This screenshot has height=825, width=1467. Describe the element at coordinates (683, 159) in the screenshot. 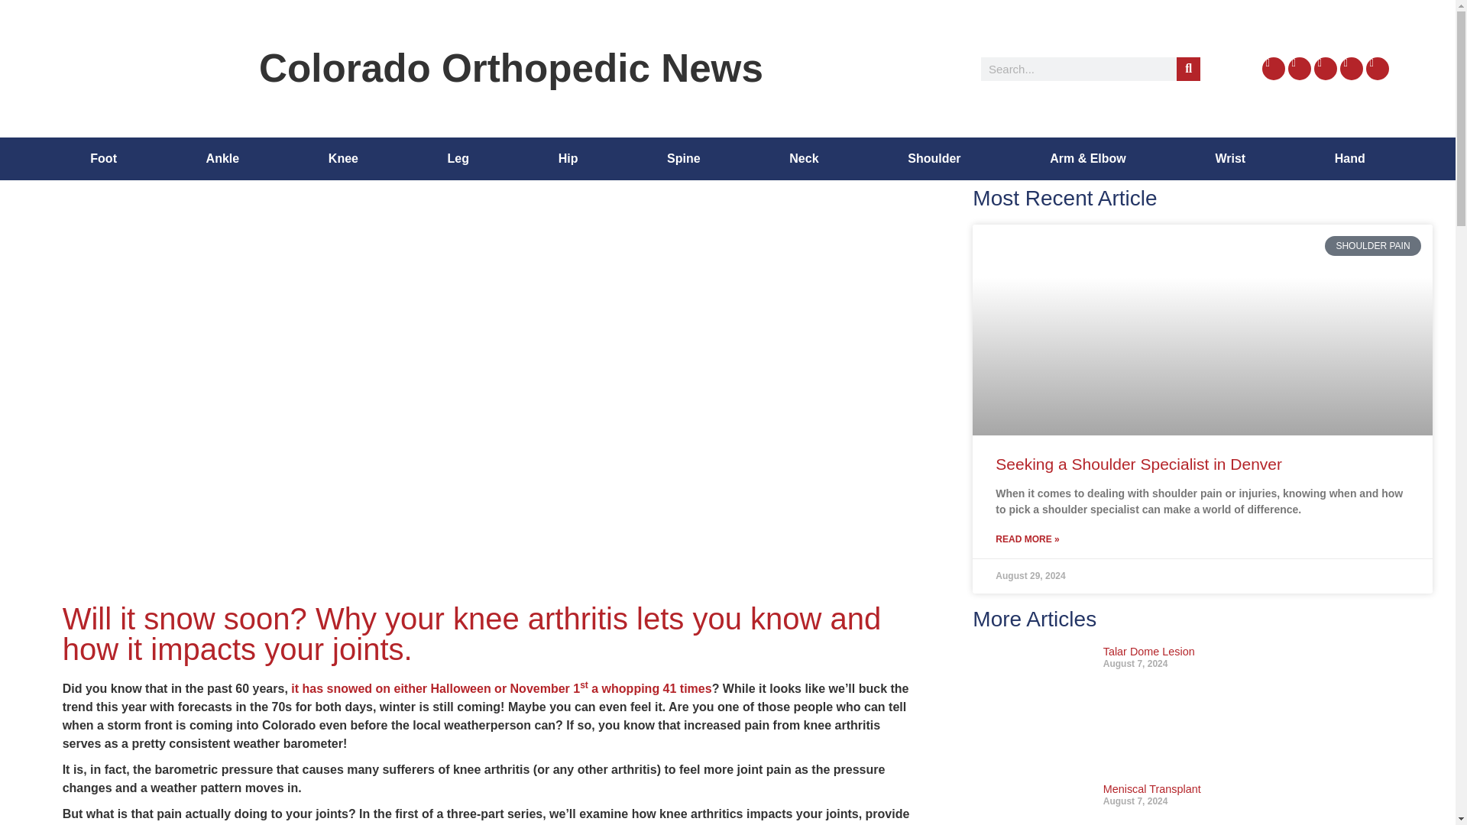

I see `Spine` at that location.